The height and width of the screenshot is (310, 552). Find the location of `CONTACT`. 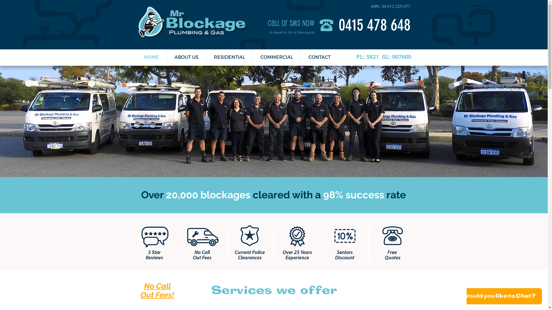

CONTACT is located at coordinates (319, 57).